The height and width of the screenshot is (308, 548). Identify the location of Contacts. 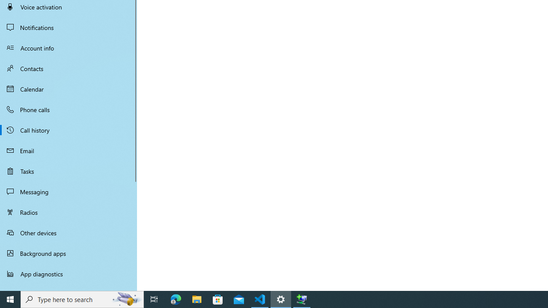
(68, 68).